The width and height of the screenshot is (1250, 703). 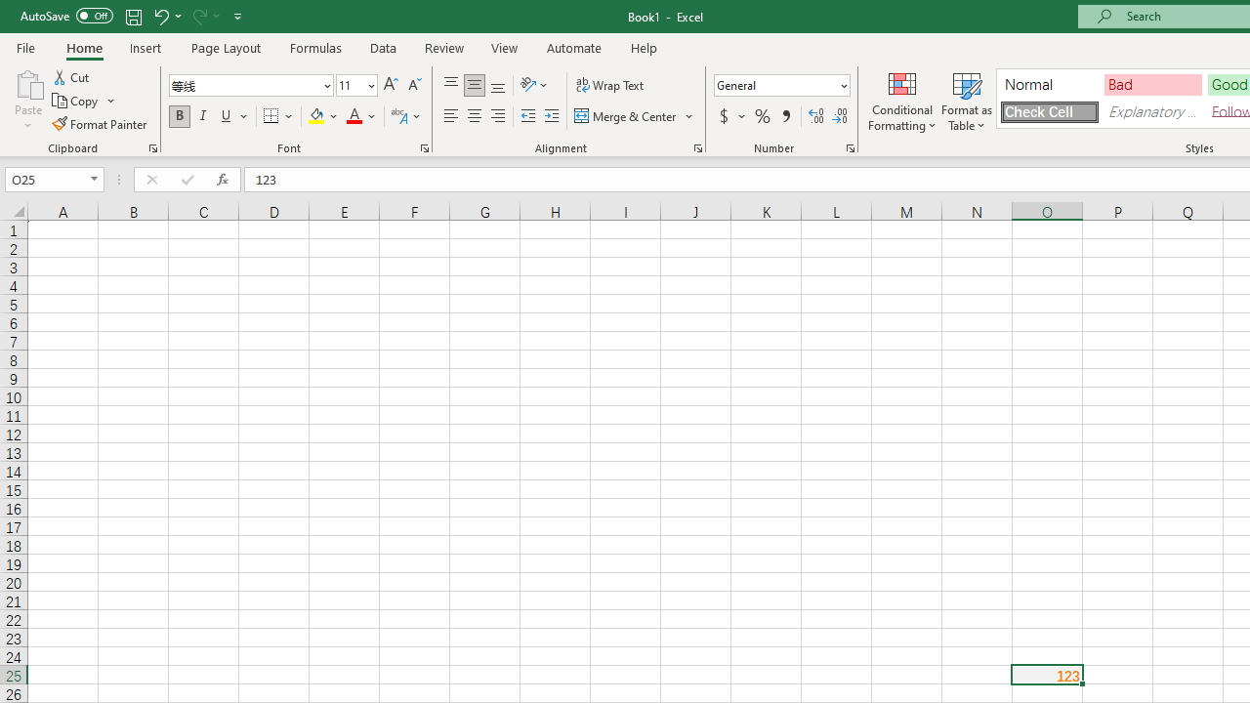 What do you see at coordinates (850, 148) in the screenshot?
I see `Format Cell Number` at bounding box center [850, 148].